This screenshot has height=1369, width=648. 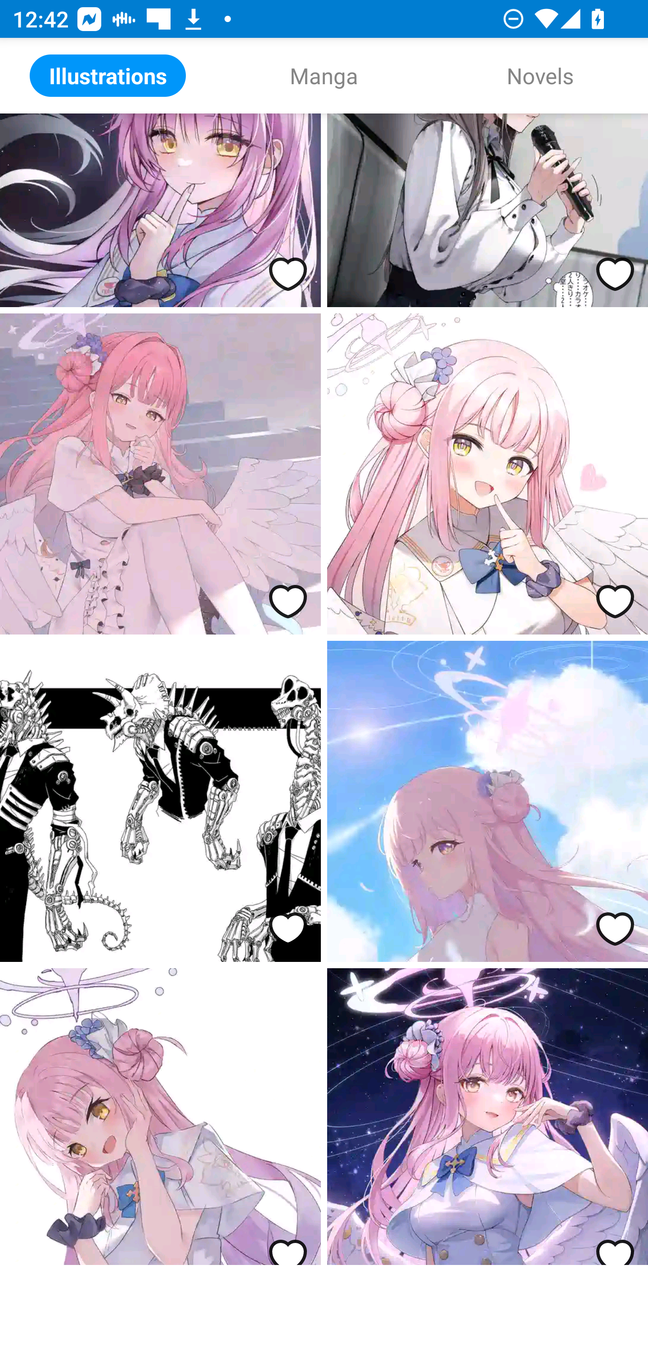 I want to click on Manga, so click(x=324, y=76).